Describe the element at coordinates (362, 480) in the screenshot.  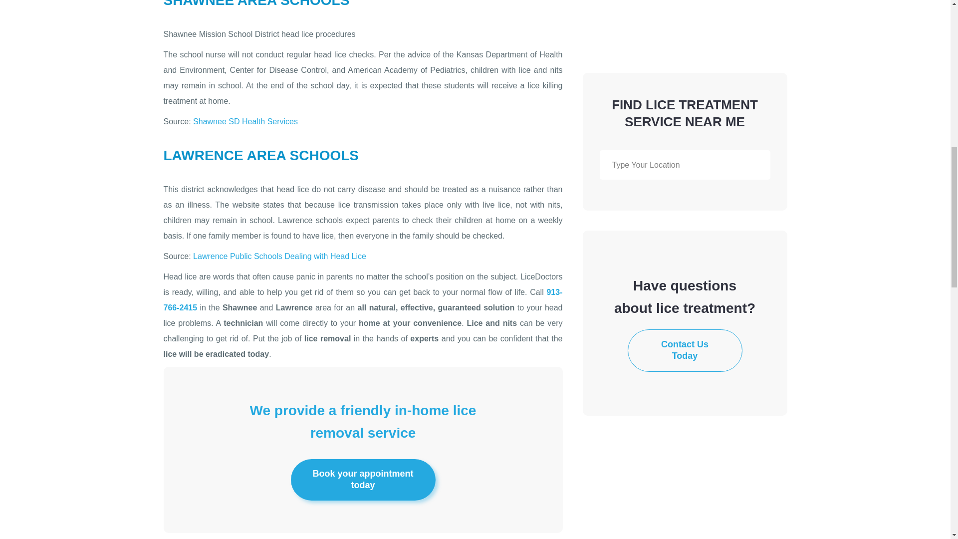
I see `Book your appointment today` at that location.